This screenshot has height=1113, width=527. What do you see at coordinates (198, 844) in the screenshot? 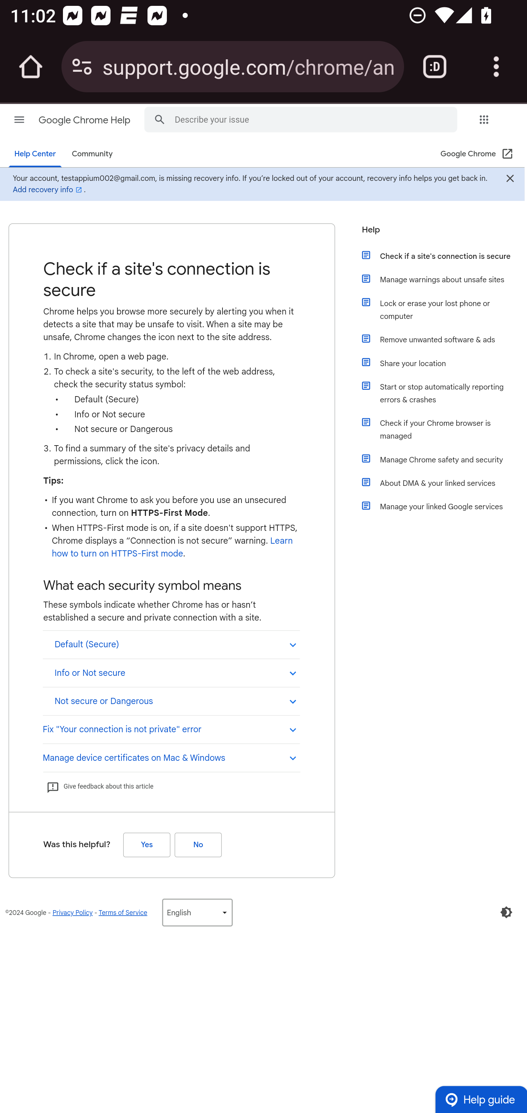
I see `No (Was this helpful?)` at bounding box center [198, 844].